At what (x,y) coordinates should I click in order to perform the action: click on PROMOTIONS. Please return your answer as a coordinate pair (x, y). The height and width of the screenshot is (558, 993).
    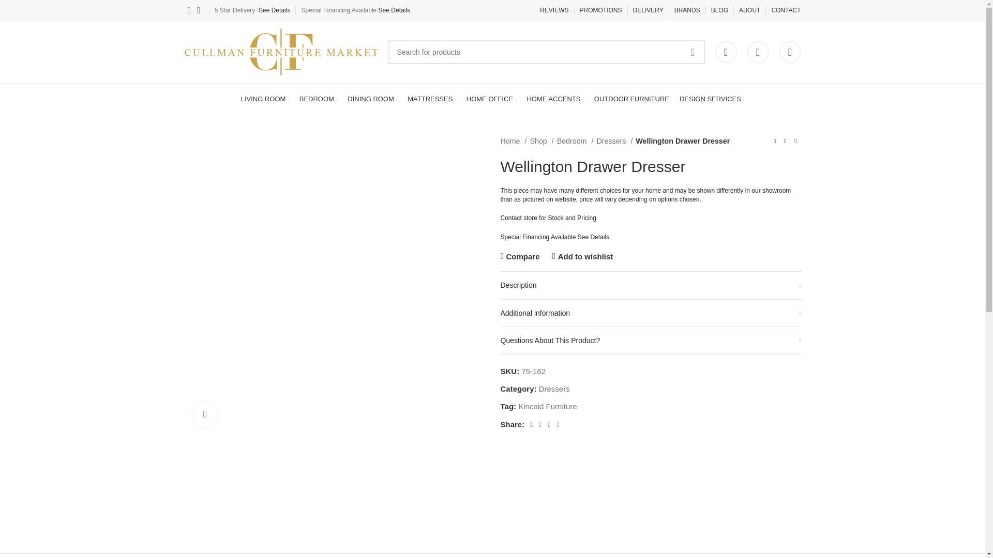
    Looking at the image, I should click on (601, 10).